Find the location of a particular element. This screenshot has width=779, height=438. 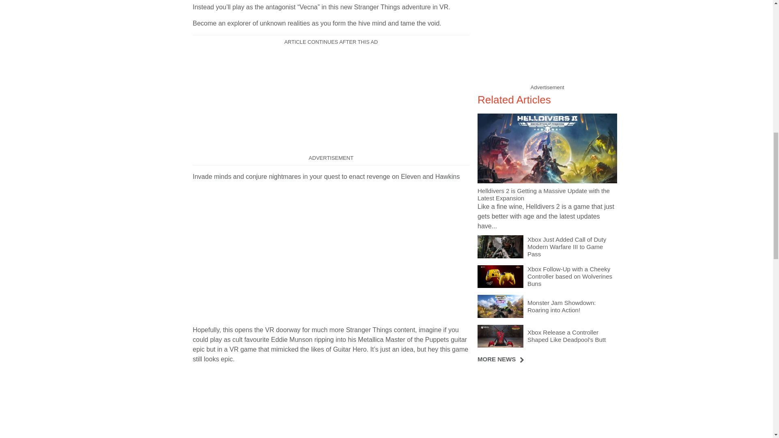

3rd party ad content is located at coordinates (547, 405).